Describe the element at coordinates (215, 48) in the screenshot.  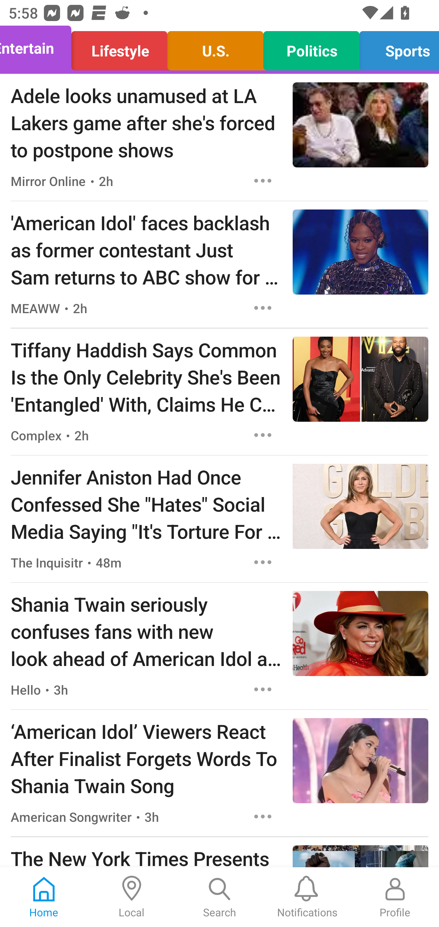
I see `U.S.` at that location.